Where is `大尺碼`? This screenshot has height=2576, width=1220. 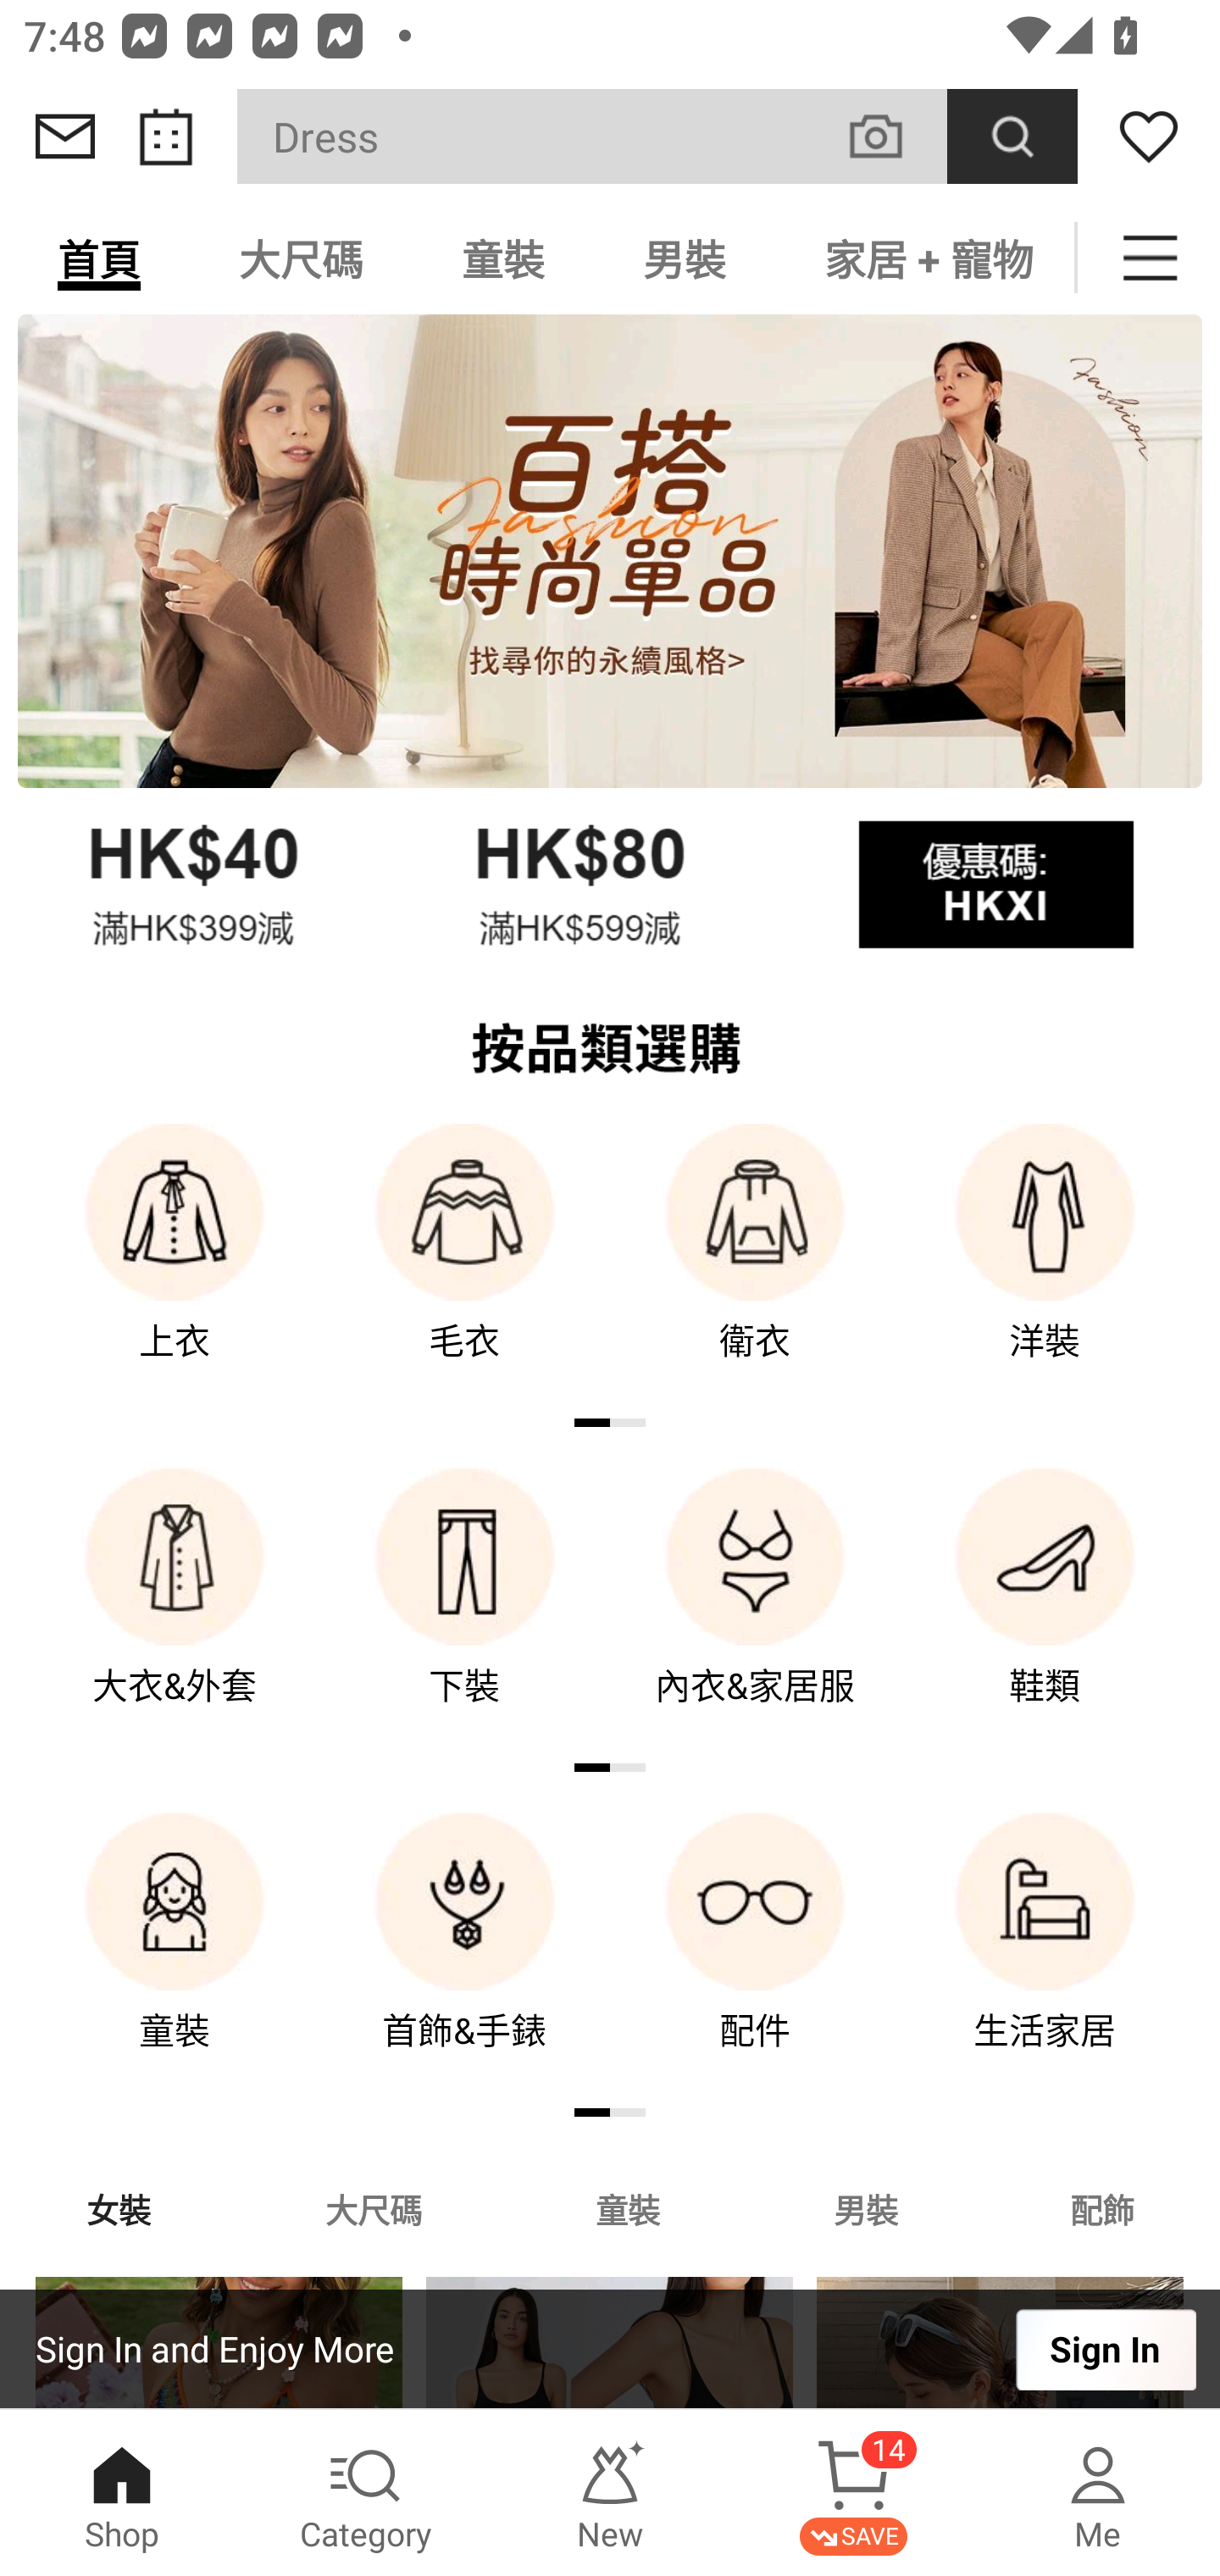
大尺碼 is located at coordinates (301, 258).